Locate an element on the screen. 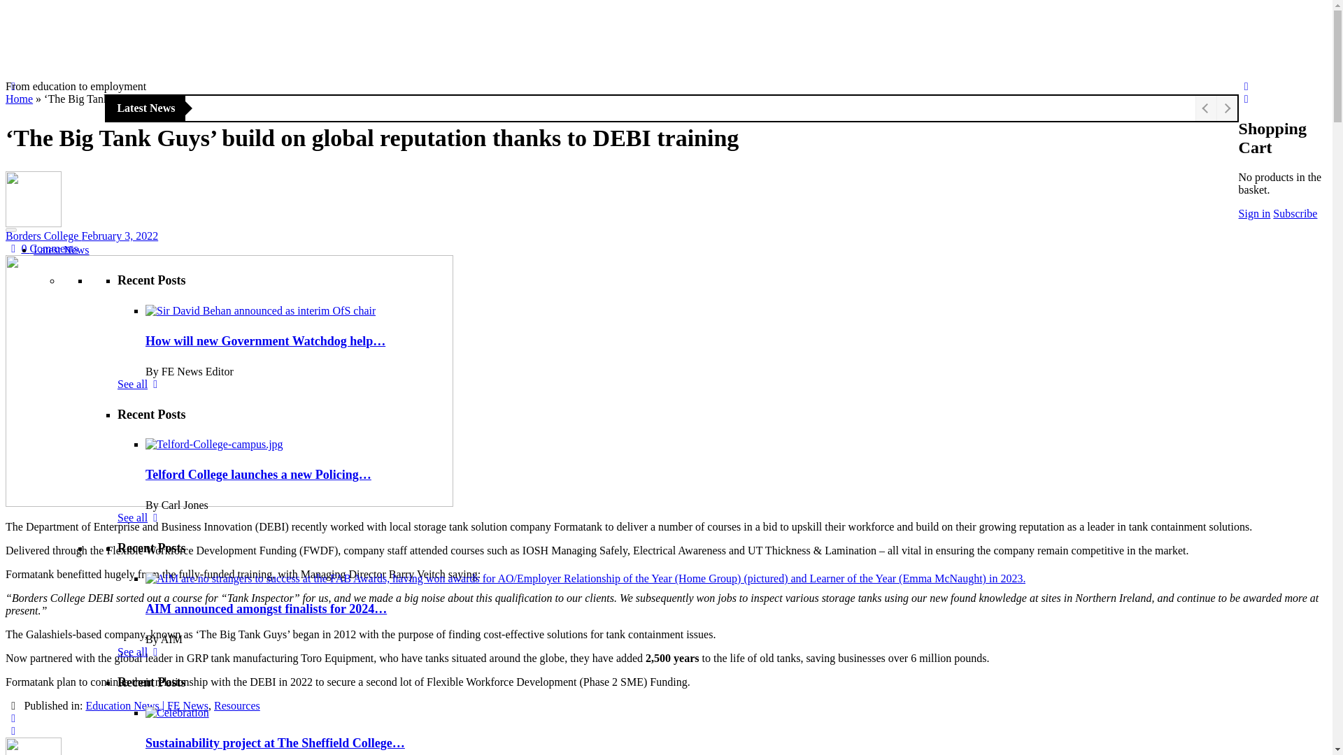 This screenshot has height=755, width=1343. Sign in is located at coordinates (1254, 214).